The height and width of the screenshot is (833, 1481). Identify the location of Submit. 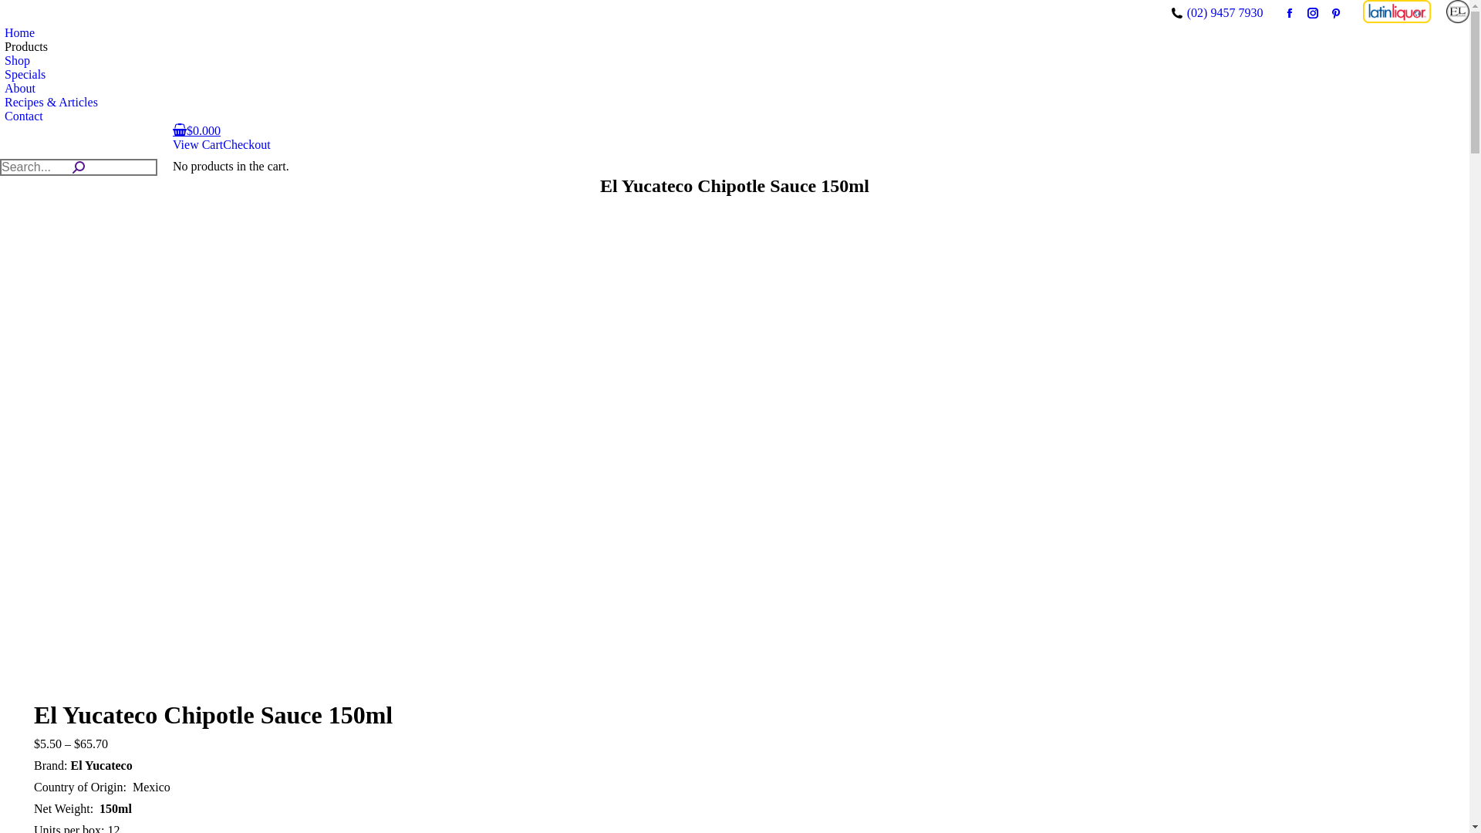
(21, 8).